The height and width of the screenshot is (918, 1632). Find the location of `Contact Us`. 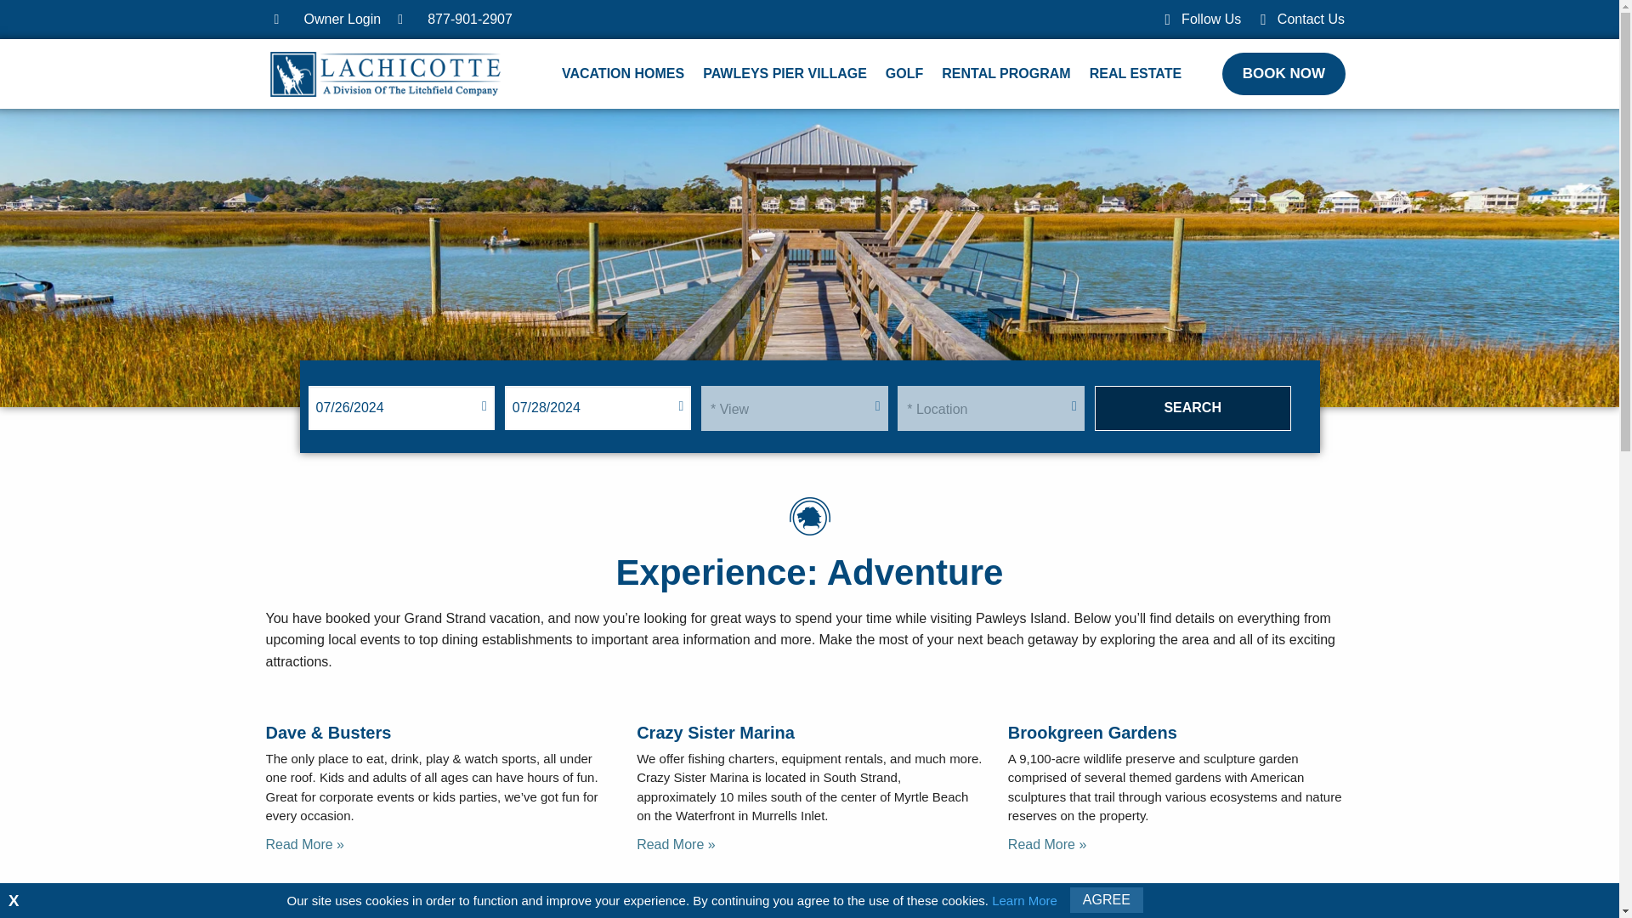

Contact Us is located at coordinates (1299, 19).